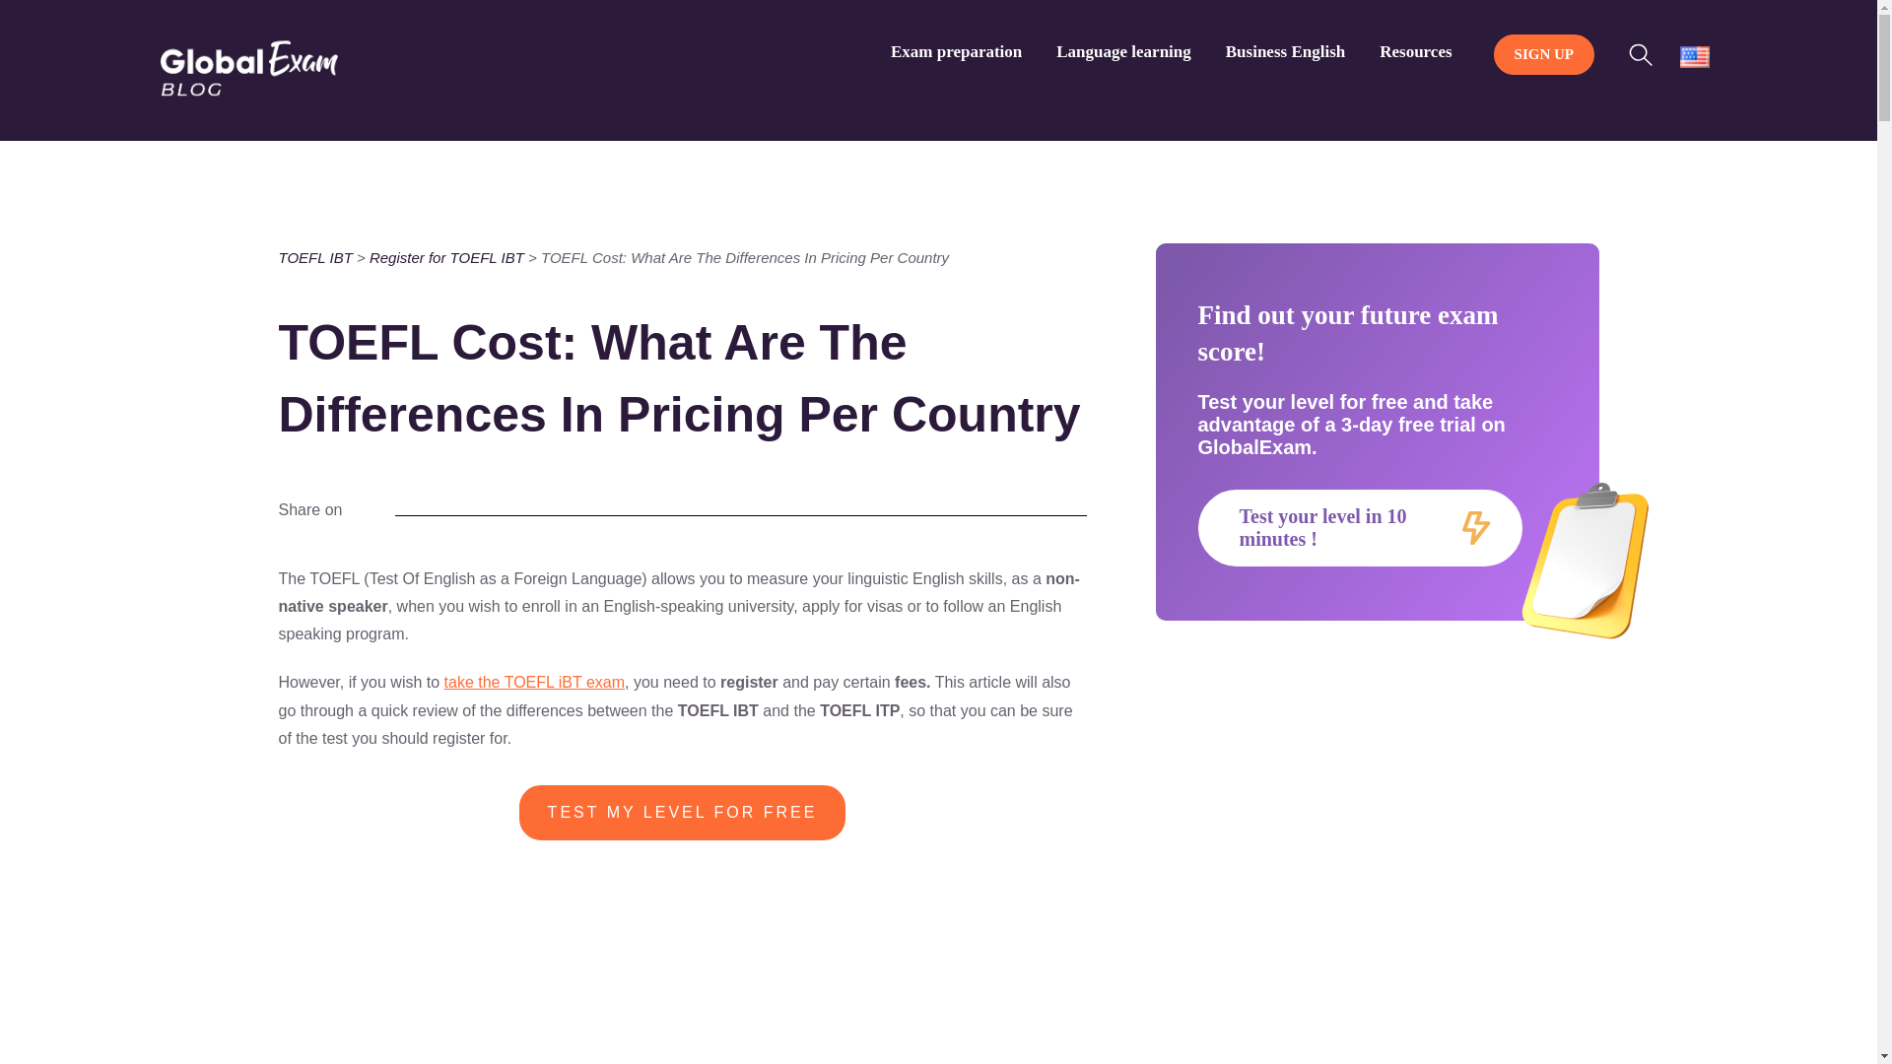  I want to click on Language learning, so click(1123, 51).